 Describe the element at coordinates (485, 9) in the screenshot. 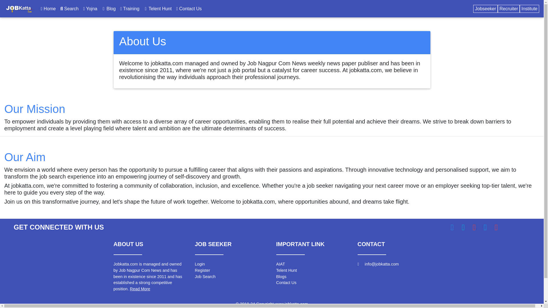

I see `Jobseeker` at that location.